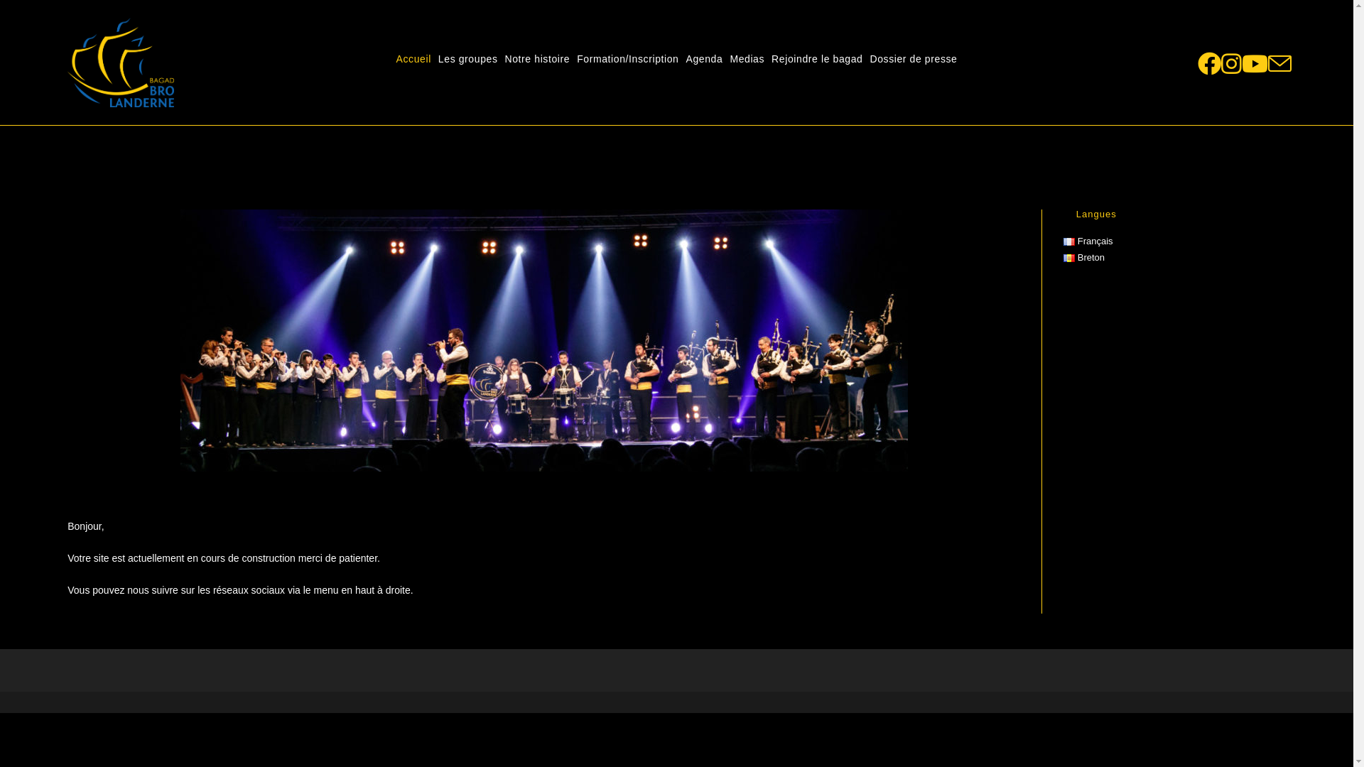  What do you see at coordinates (704, 59) in the screenshot?
I see `Agenda` at bounding box center [704, 59].